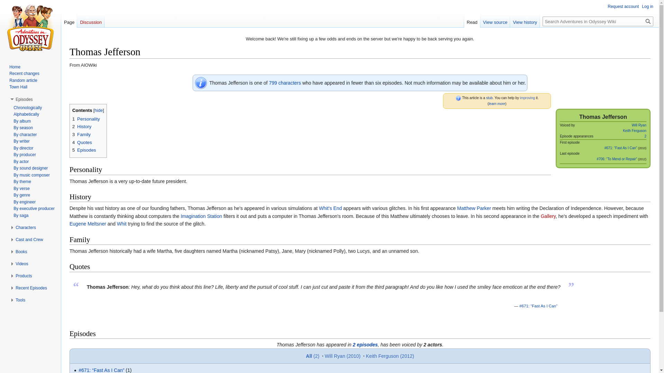 The height and width of the screenshot is (373, 664). Describe the element at coordinates (86, 119) in the screenshot. I see `1 Personality` at that location.